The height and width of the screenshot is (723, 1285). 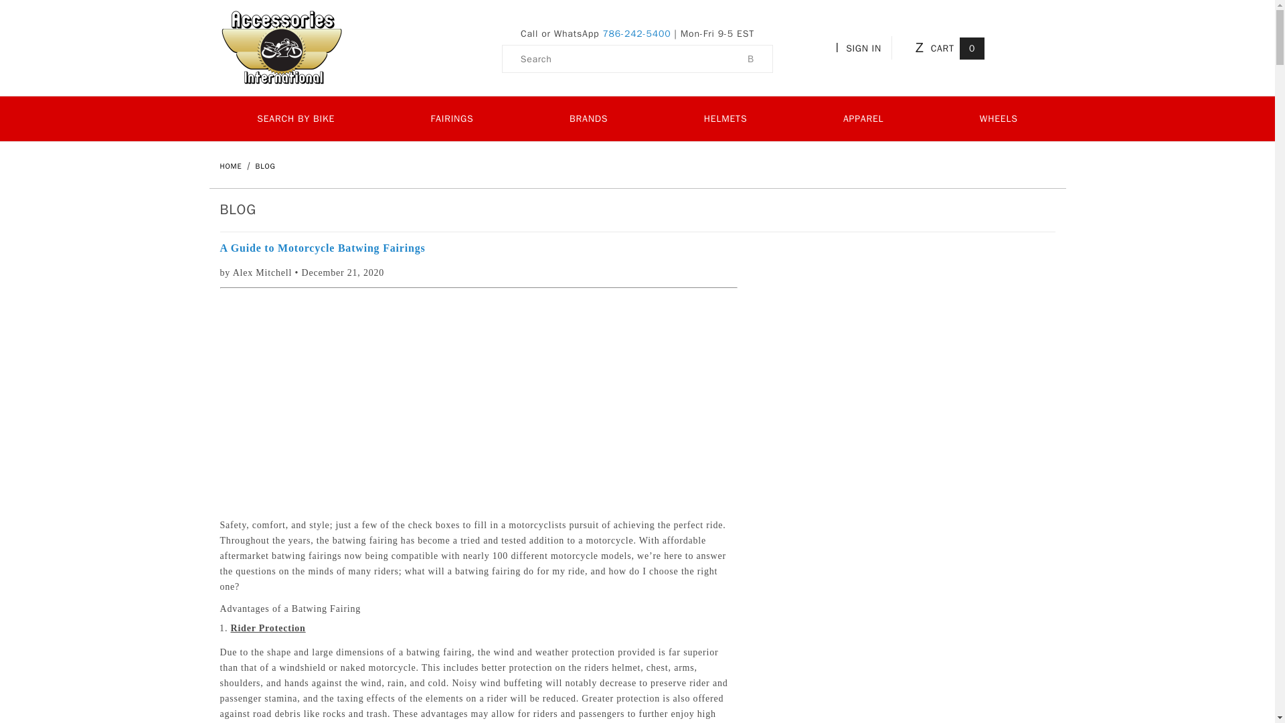 What do you see at coordinates (588, 118) in the screenshot?
I see `BRANDS` at bounding box center [588, 118].